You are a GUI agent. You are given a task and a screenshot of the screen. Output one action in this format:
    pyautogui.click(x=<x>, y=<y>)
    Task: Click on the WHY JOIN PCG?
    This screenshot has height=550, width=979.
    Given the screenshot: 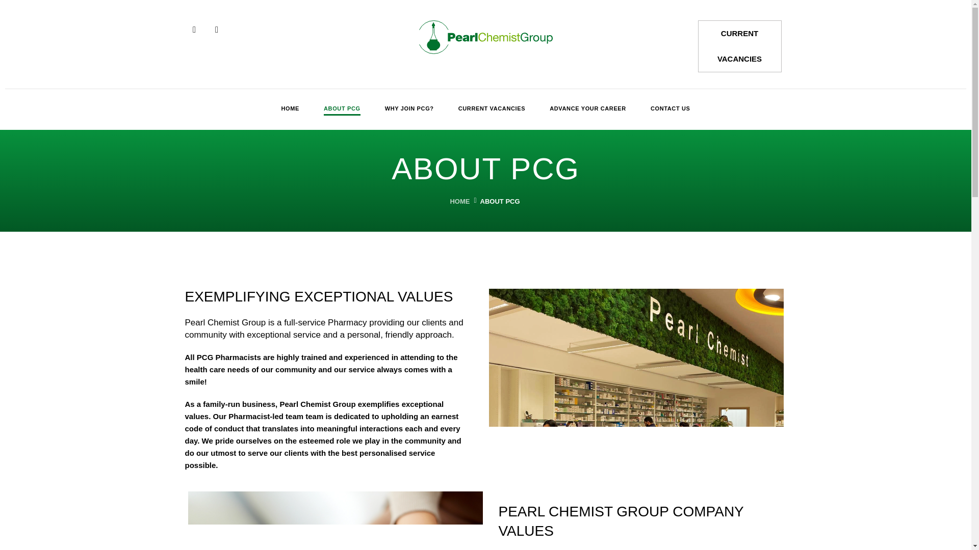 What is the action you would take?
    pyautogui.click(x=409, y=109)
    